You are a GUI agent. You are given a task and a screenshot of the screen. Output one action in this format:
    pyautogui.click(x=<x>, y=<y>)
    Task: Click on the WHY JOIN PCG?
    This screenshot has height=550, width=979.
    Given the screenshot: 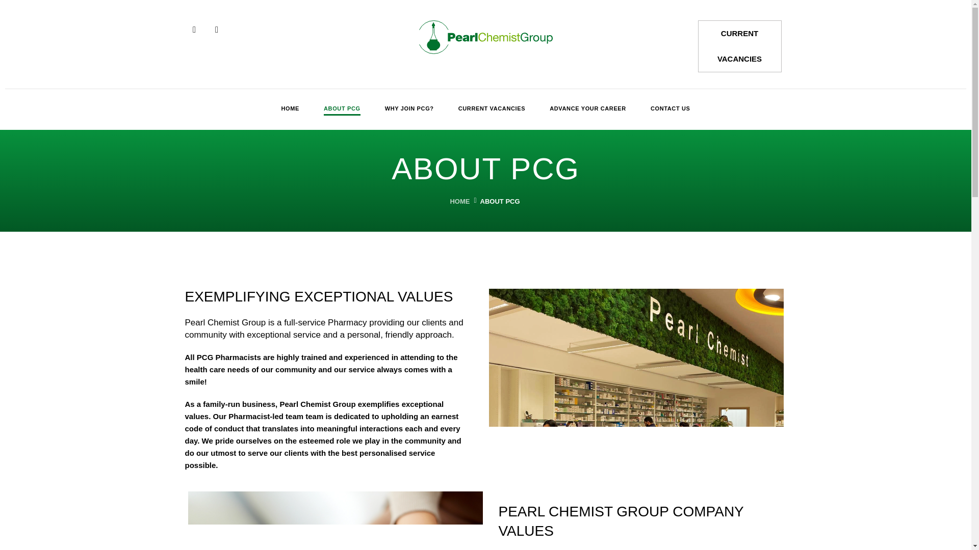 What is the action you would take?
    pyautogui.click(x=409, y=109)
    